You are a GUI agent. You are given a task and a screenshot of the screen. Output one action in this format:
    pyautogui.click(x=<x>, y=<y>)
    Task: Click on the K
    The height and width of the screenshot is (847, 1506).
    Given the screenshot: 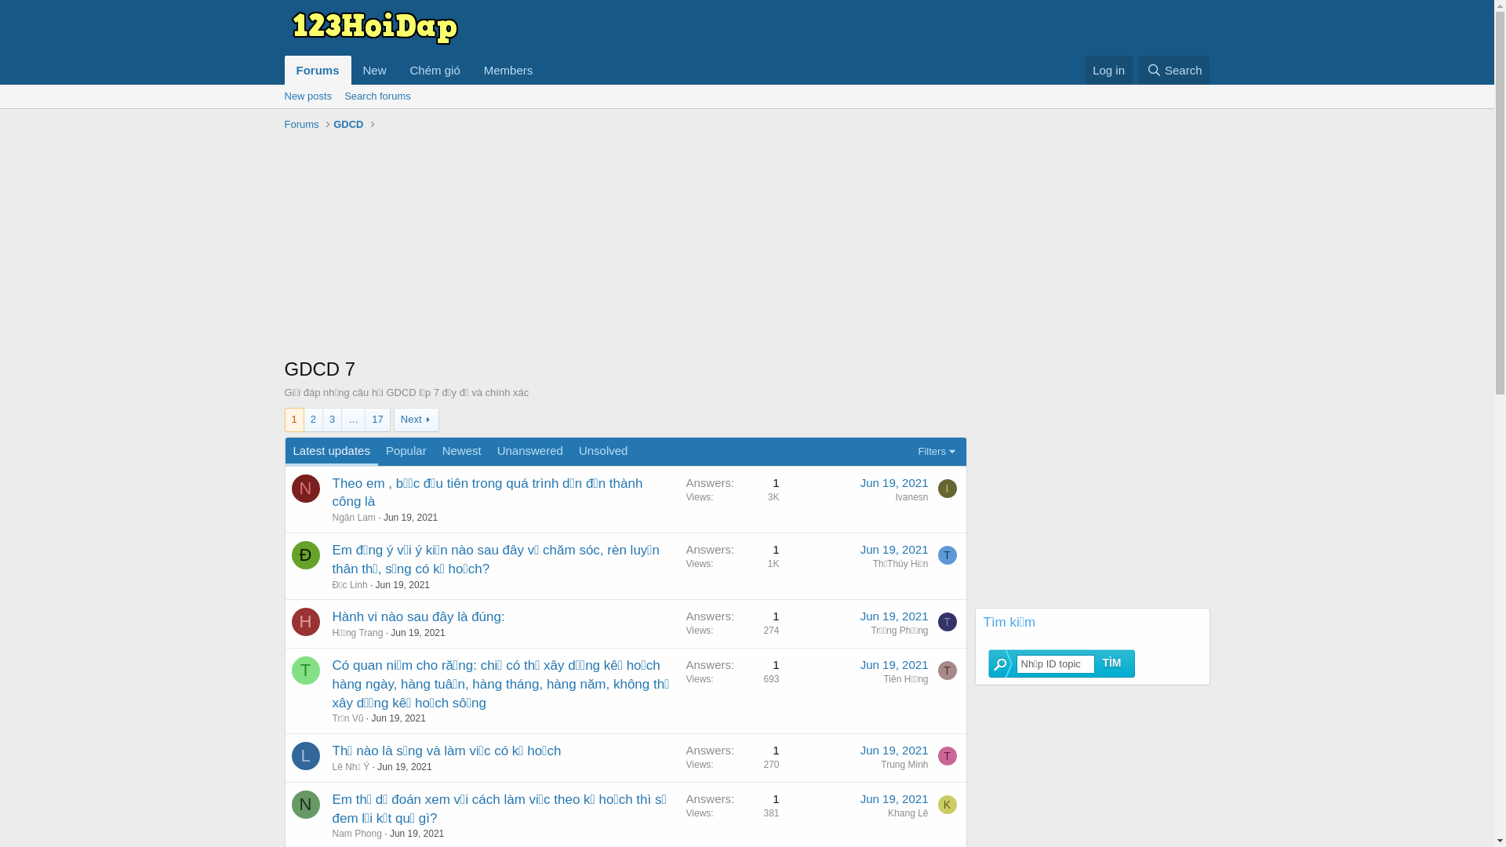 What is the action you would take?
    pyautogui.click(x=948, y=805)
    